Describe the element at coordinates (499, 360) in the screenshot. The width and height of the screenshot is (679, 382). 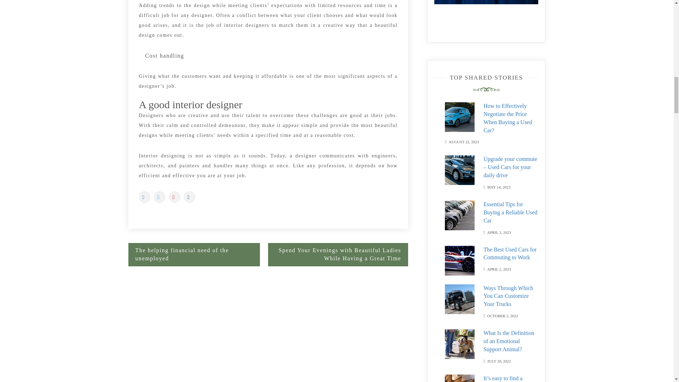
I see `JULY 20, 2022` at that location.